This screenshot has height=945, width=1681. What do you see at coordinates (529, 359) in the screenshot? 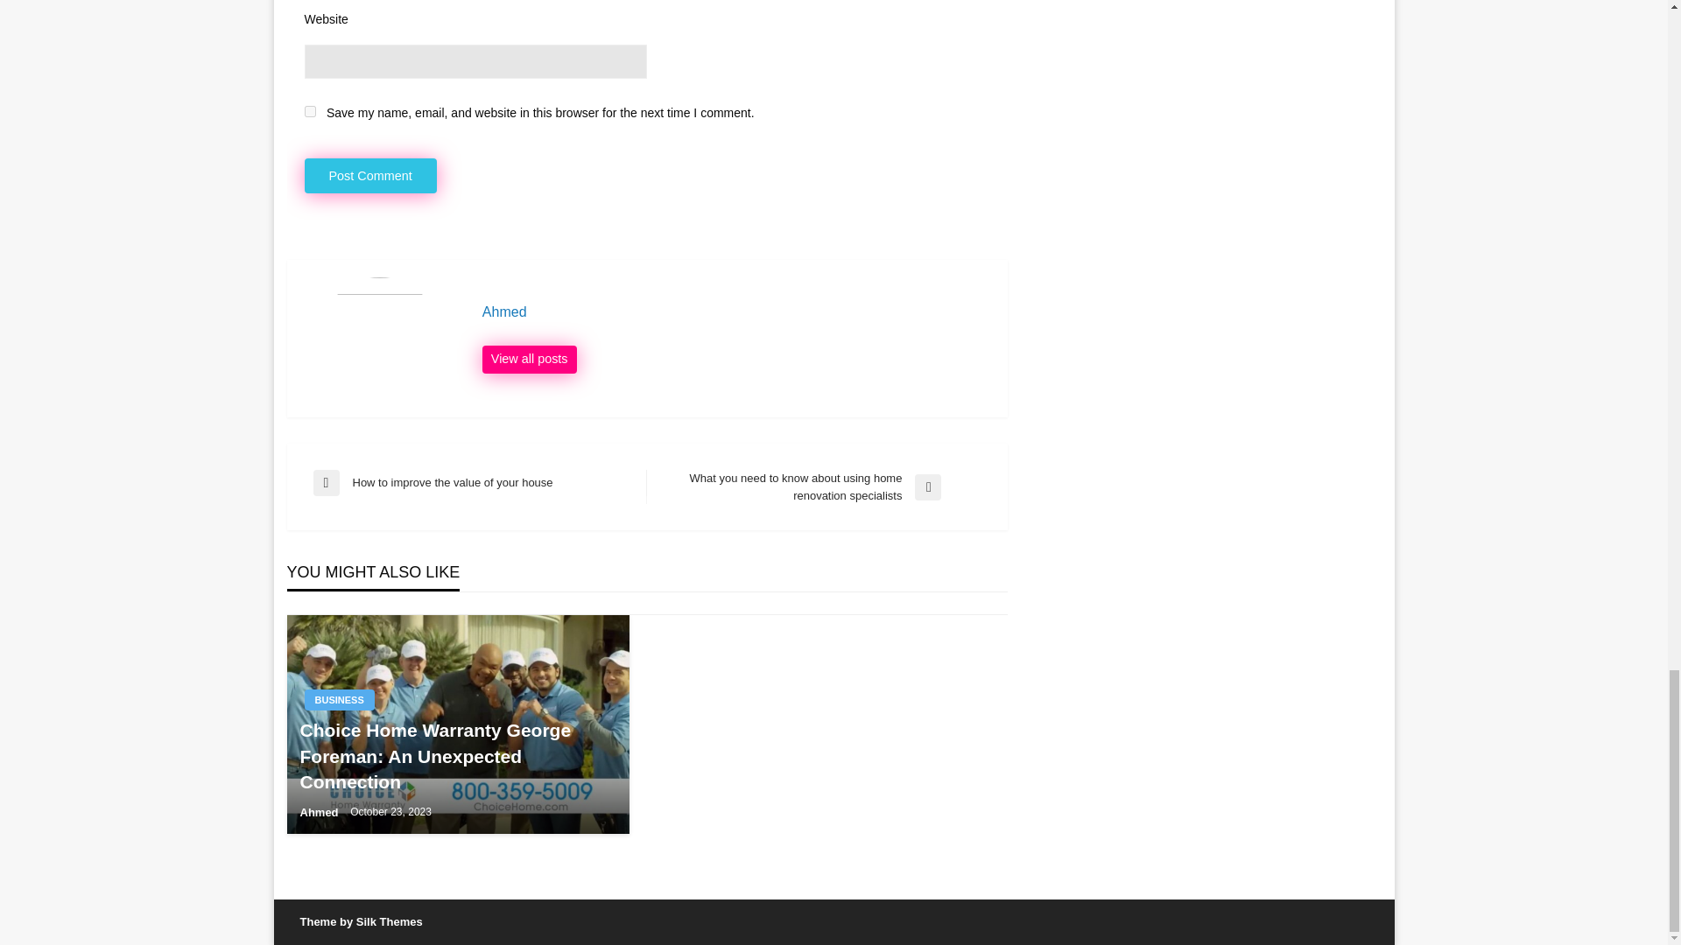
I see `Ahmed` at bounding box center [529, 359].